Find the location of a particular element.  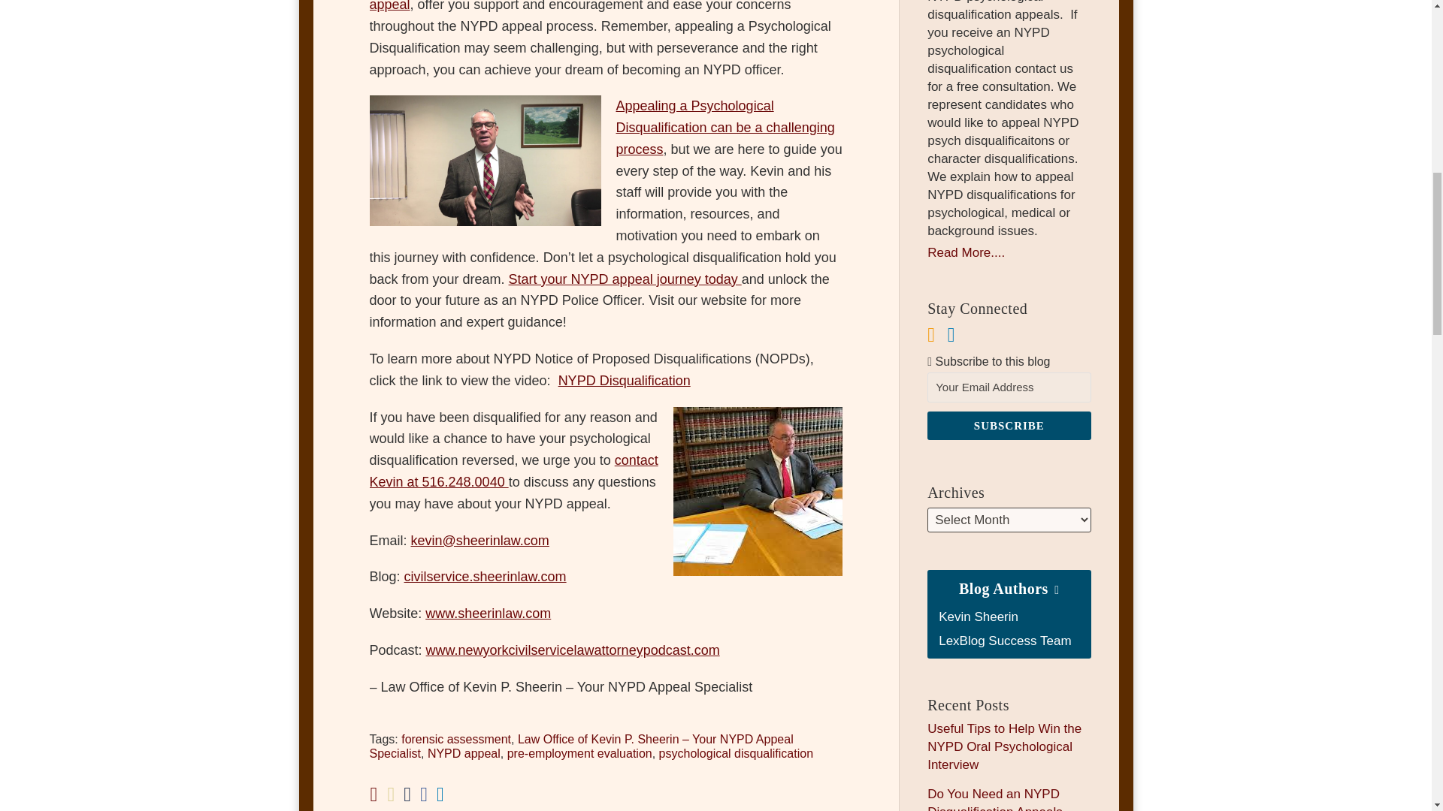

Share this post on LinkedIn is located at coordinates (440, 794).